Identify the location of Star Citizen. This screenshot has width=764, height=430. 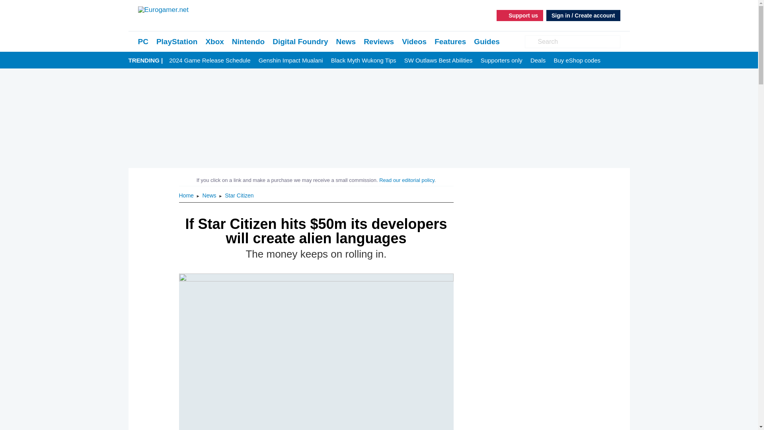
(239, 195).